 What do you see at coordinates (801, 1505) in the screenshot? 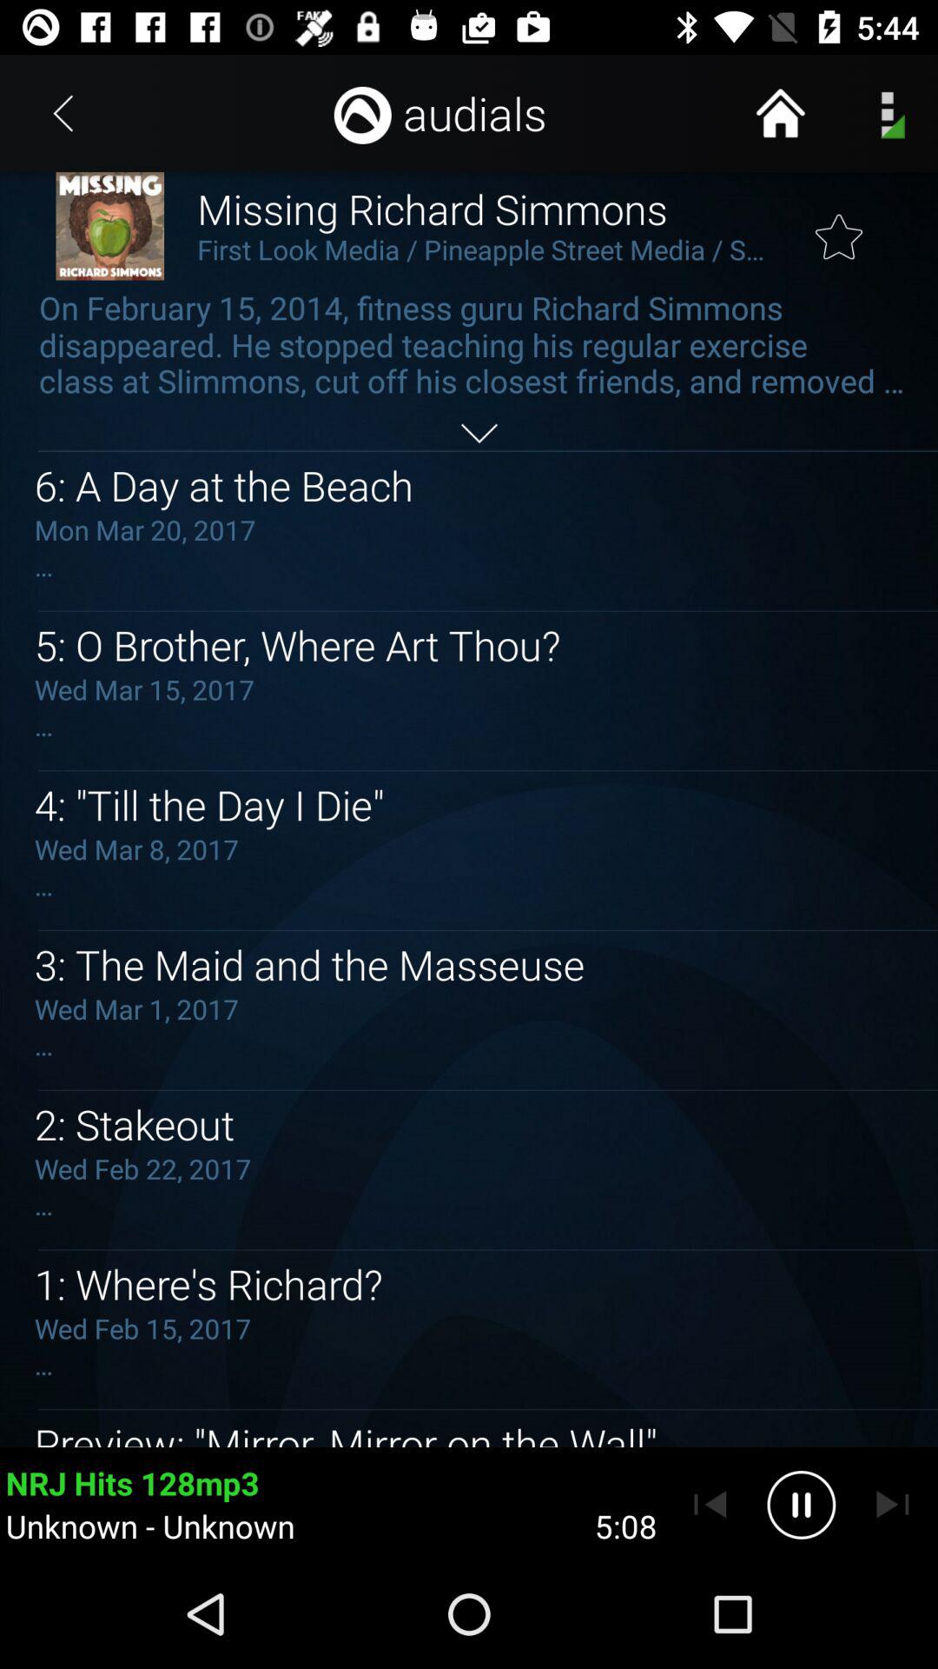
I see `pause player` at bounding box center [801, 1505].